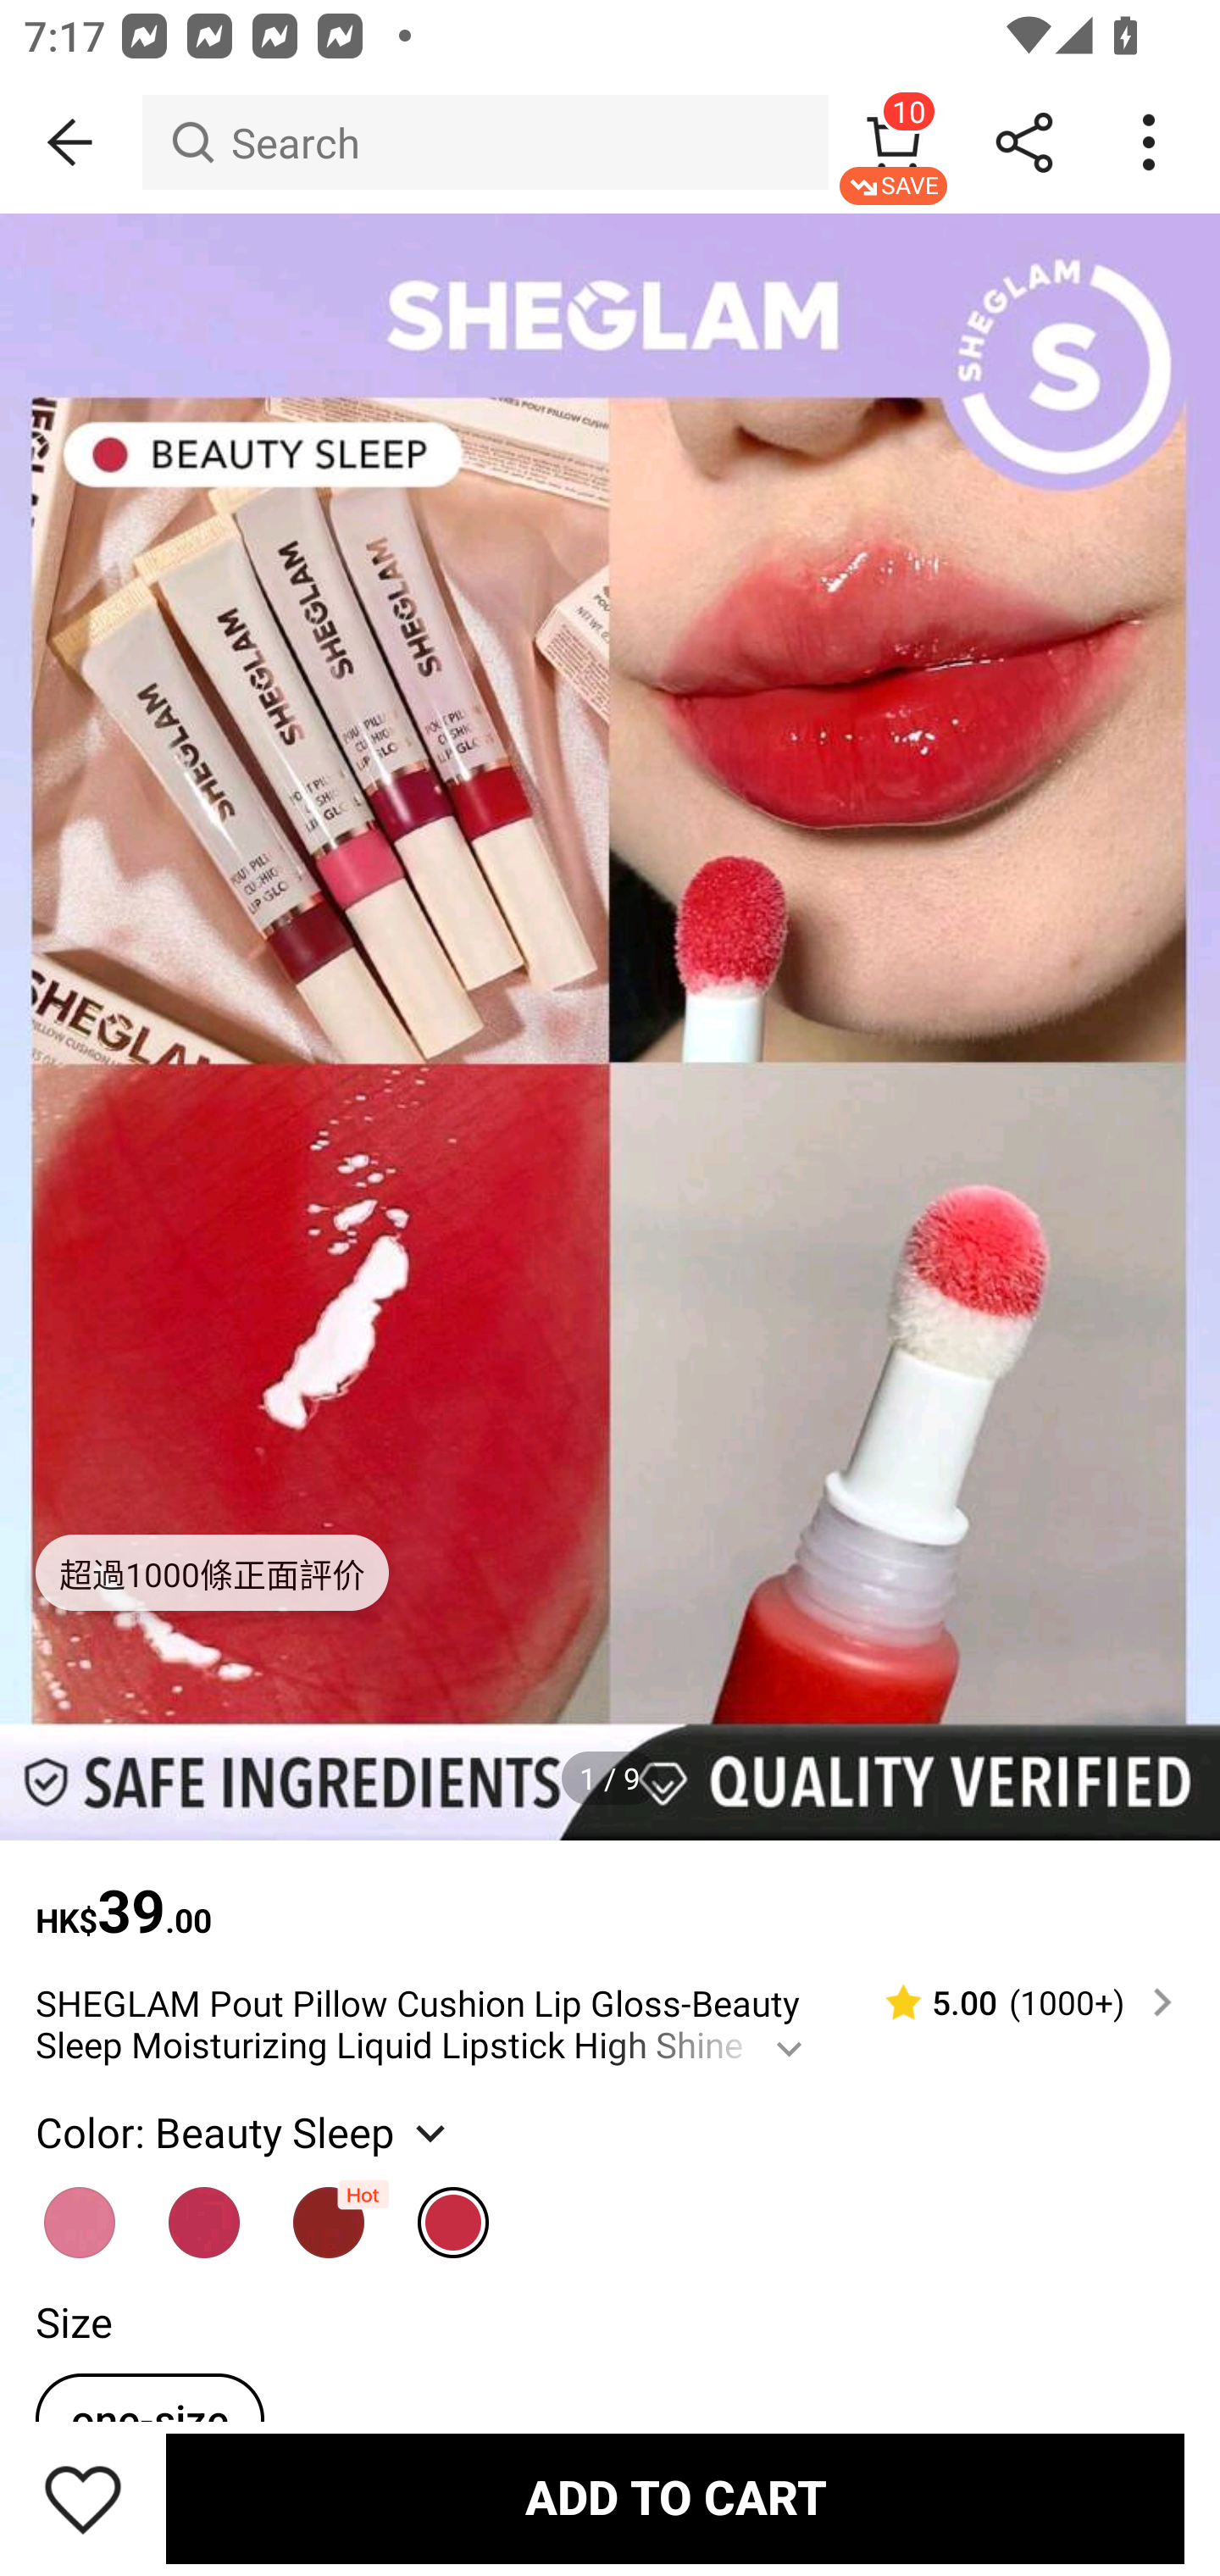 The height and width of the screenshot is (2576, 1220). What do you see at coordinates (205, 2208) in the screenshot?
I see `K.O.` at bounding box center [205, 2208].